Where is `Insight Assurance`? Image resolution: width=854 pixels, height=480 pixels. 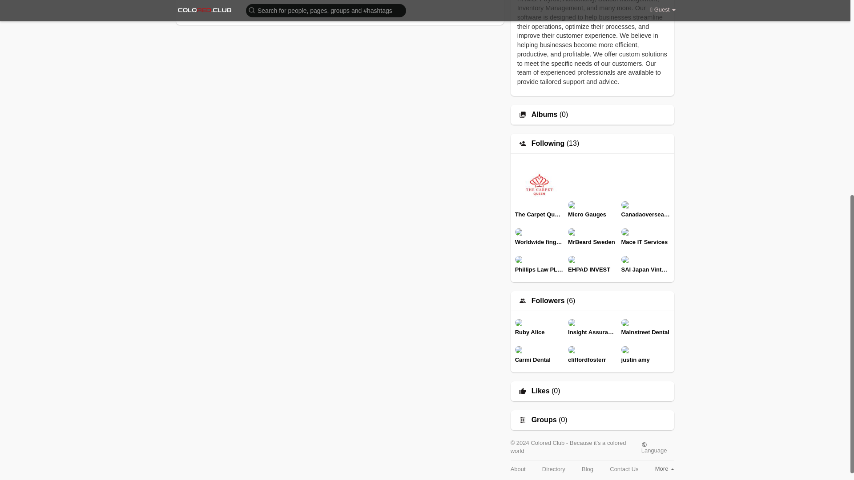 Insight Assurance is located at coordinates (592, 327).